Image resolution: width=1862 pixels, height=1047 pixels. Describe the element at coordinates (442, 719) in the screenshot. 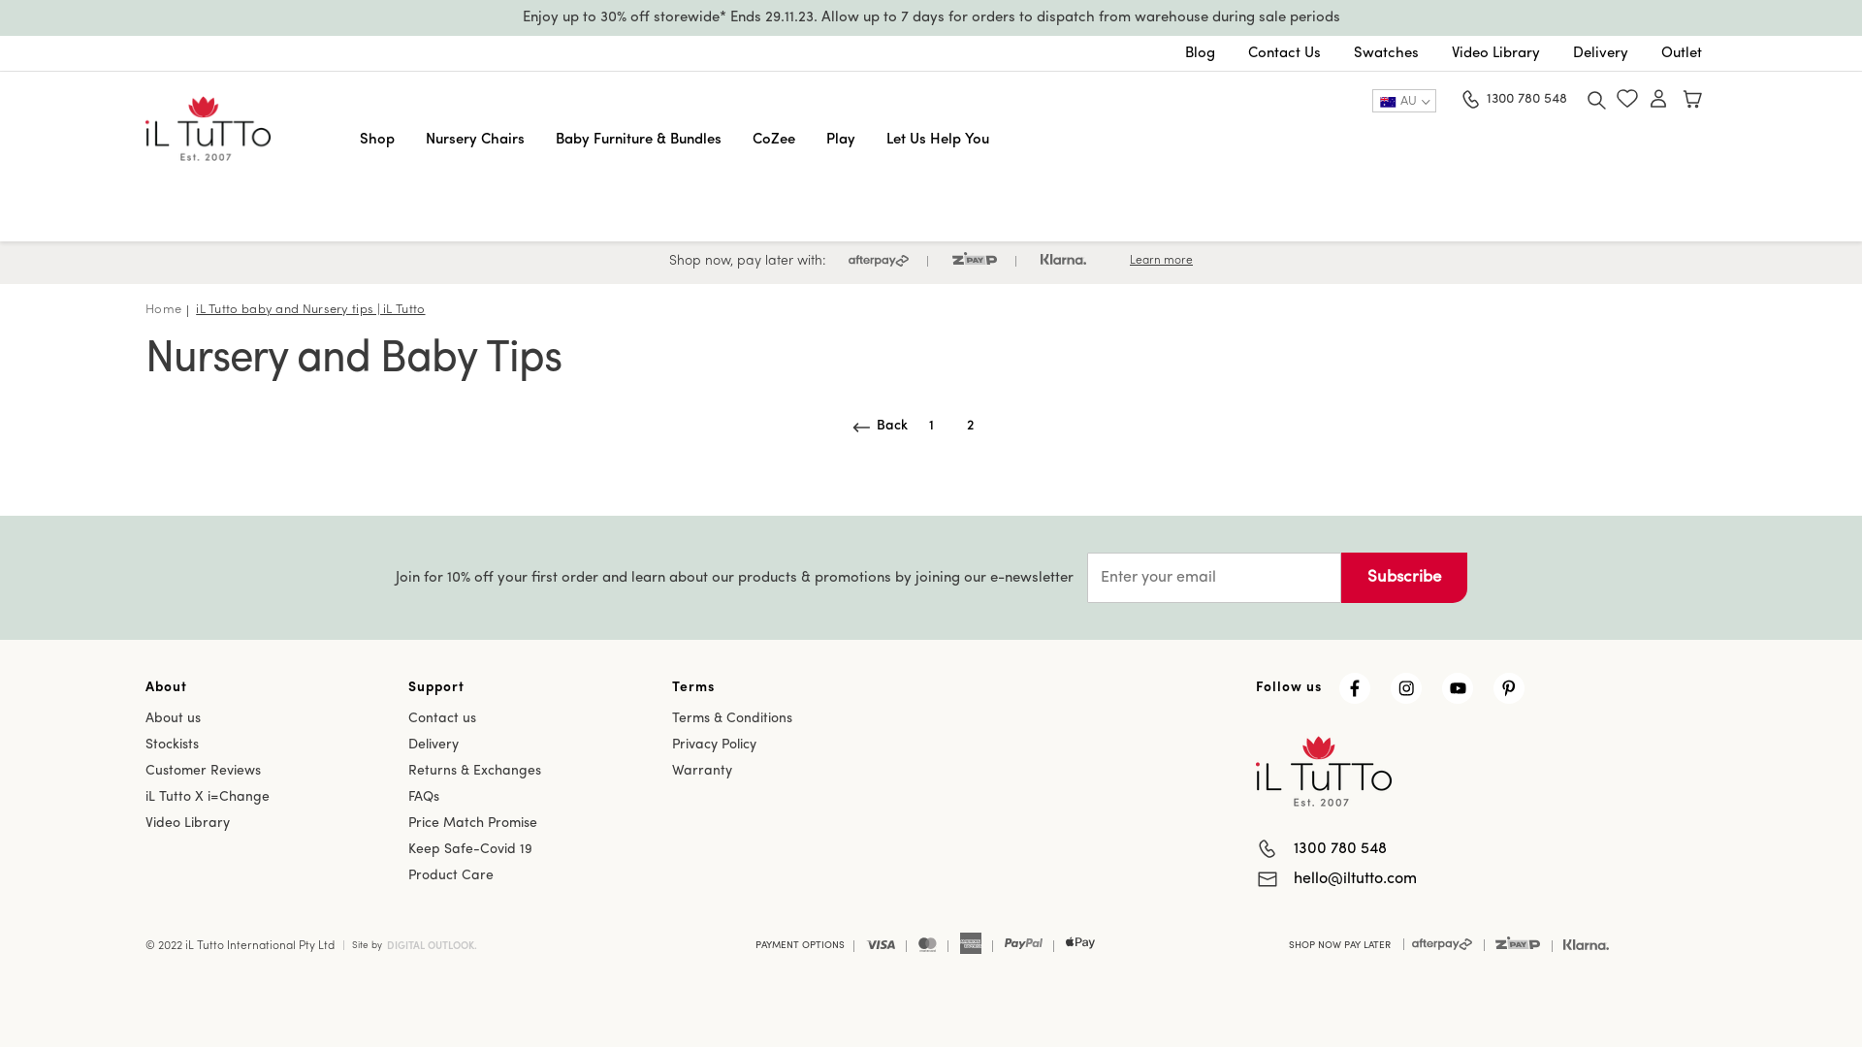

I see `Contact us` at that location.